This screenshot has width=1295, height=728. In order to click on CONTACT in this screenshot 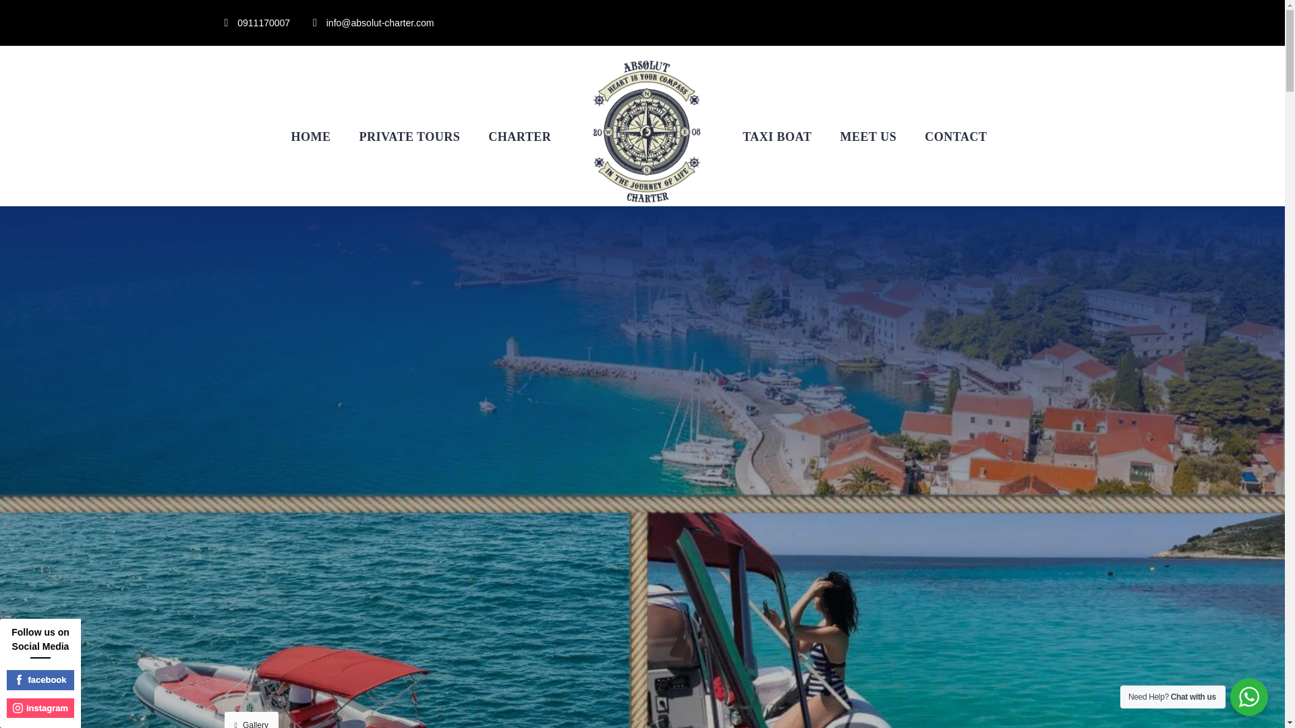, I will do `click(955, 107)`.